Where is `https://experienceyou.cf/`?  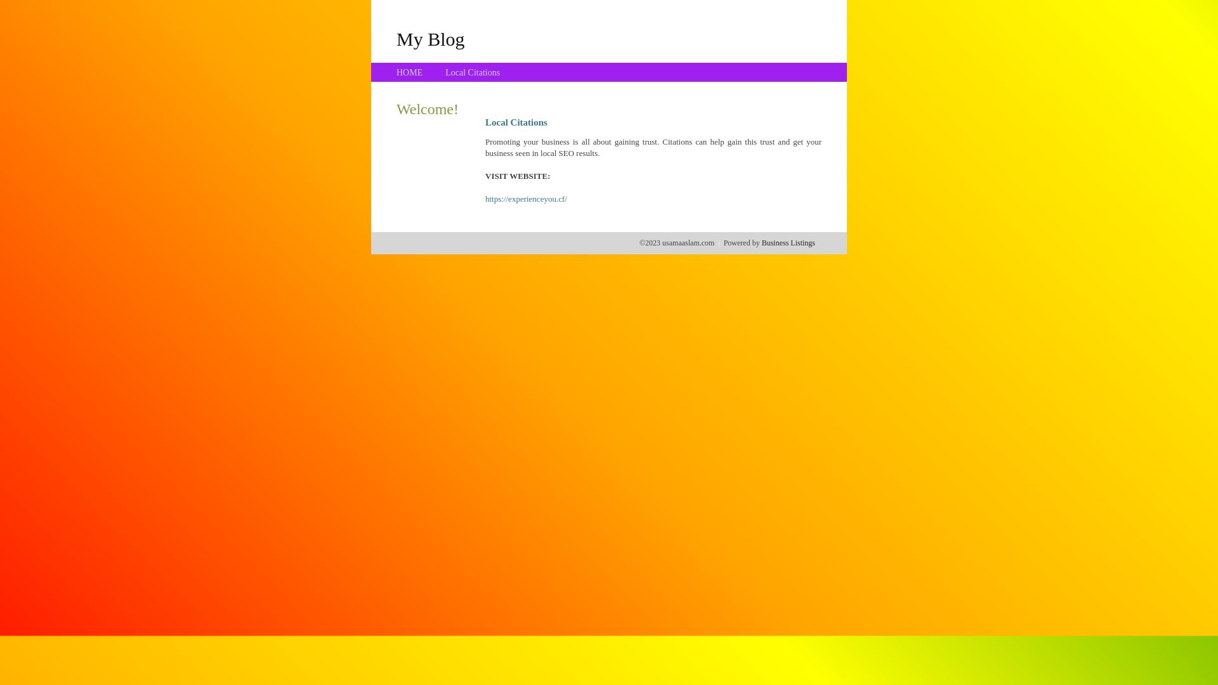
https://experienceyou.cf/ is located at coordinates (527, 199).